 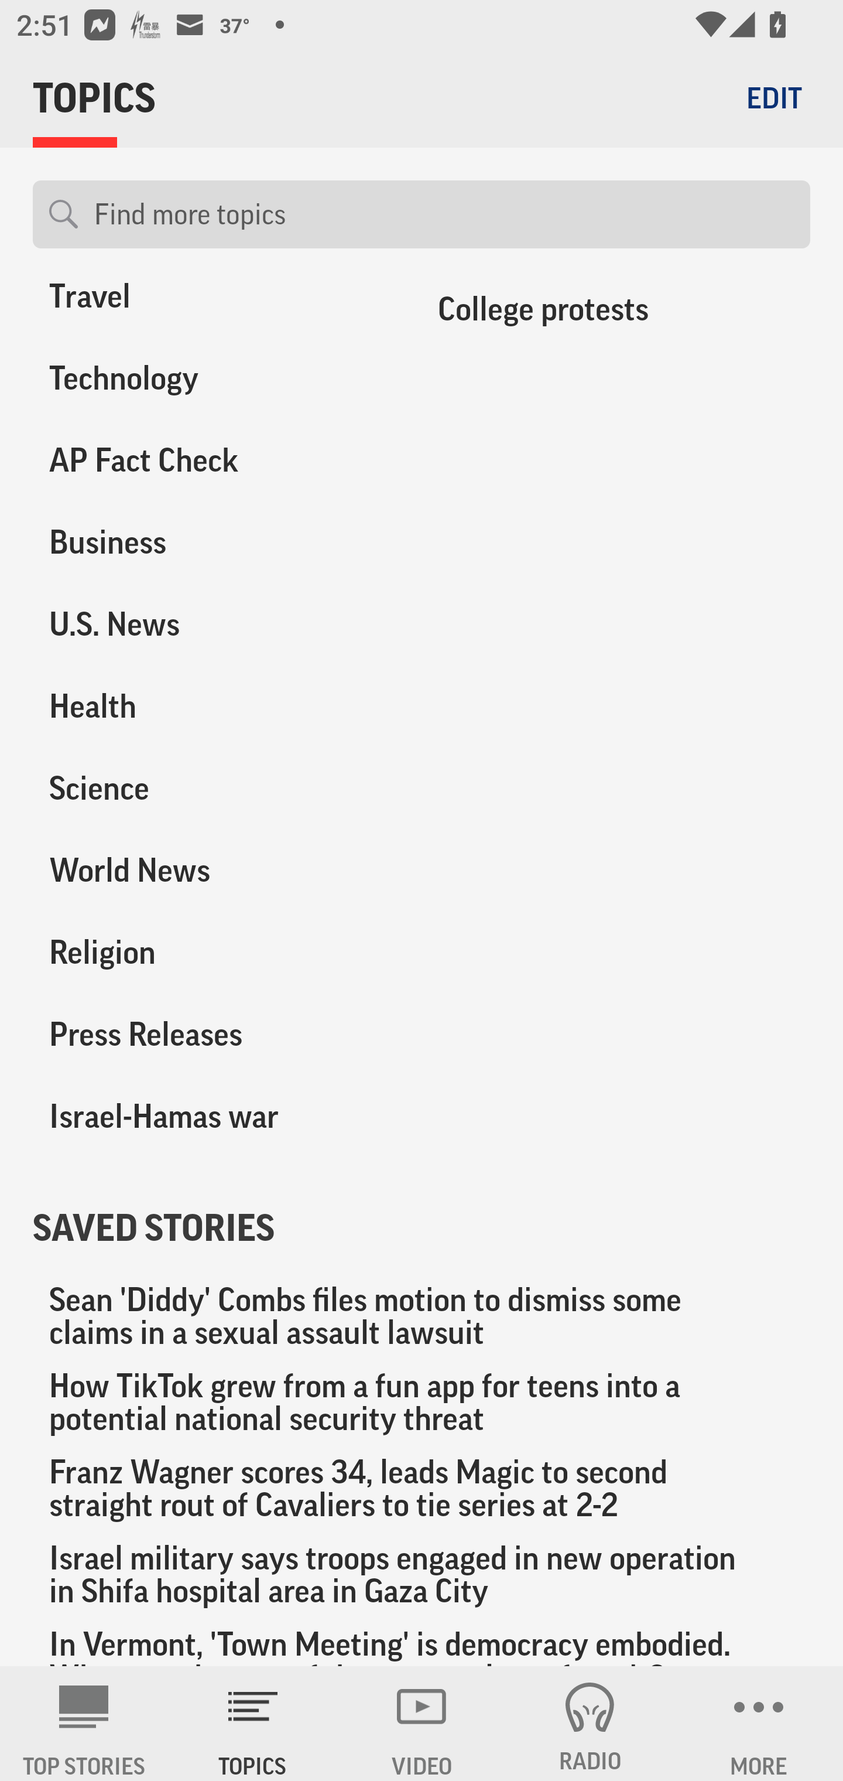 I want to click on AP Fact Check, so click(x=211, y=461).